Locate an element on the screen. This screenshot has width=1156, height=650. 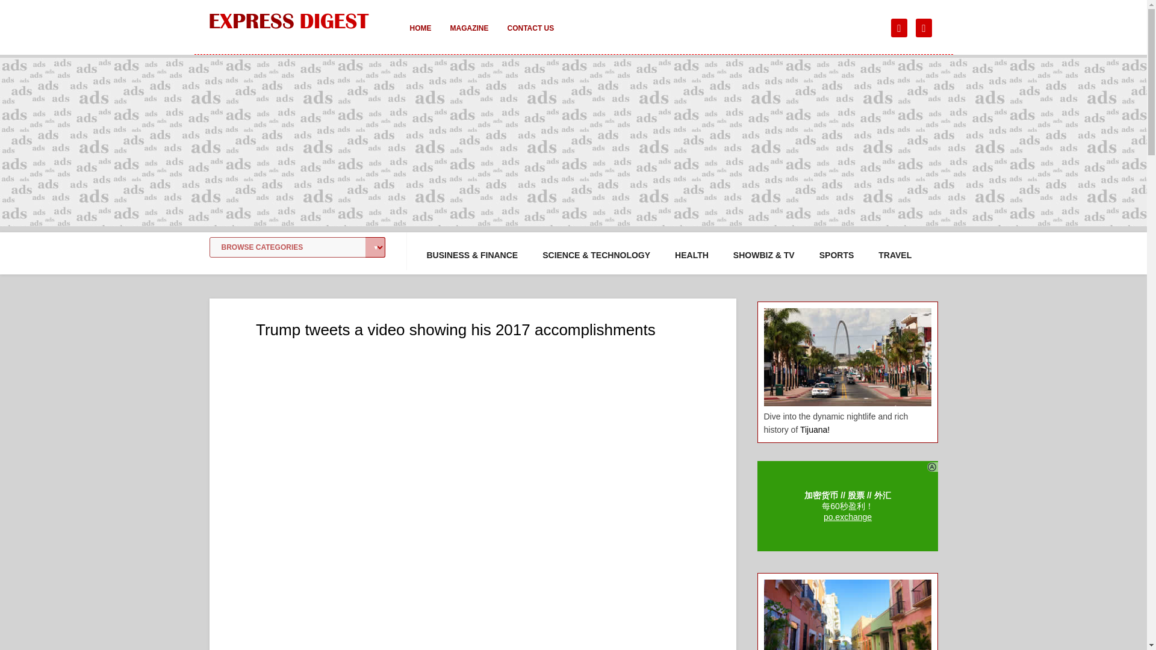
Tijuana! is located at coordinates (815, 430).